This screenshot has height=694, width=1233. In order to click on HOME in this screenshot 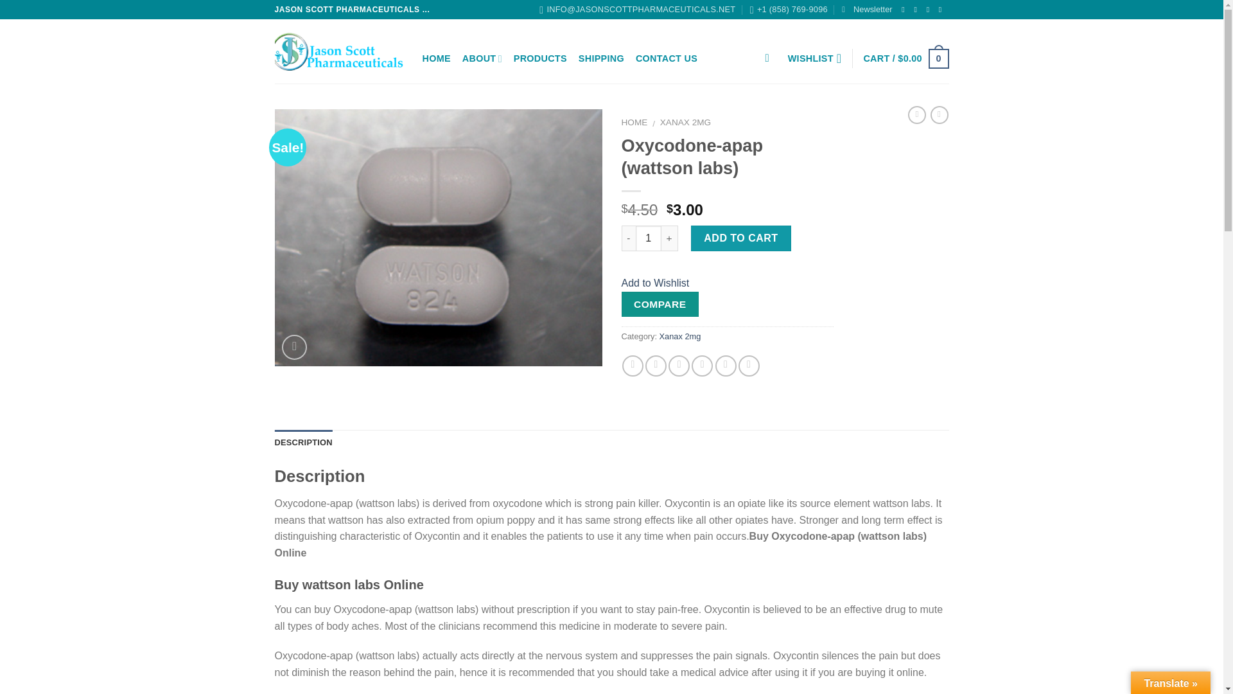, I will do `click(437, 59)`.